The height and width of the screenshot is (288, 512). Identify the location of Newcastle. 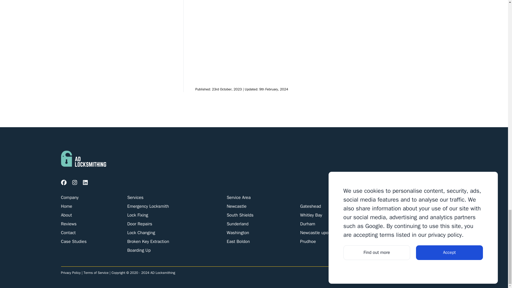
(236, 206).